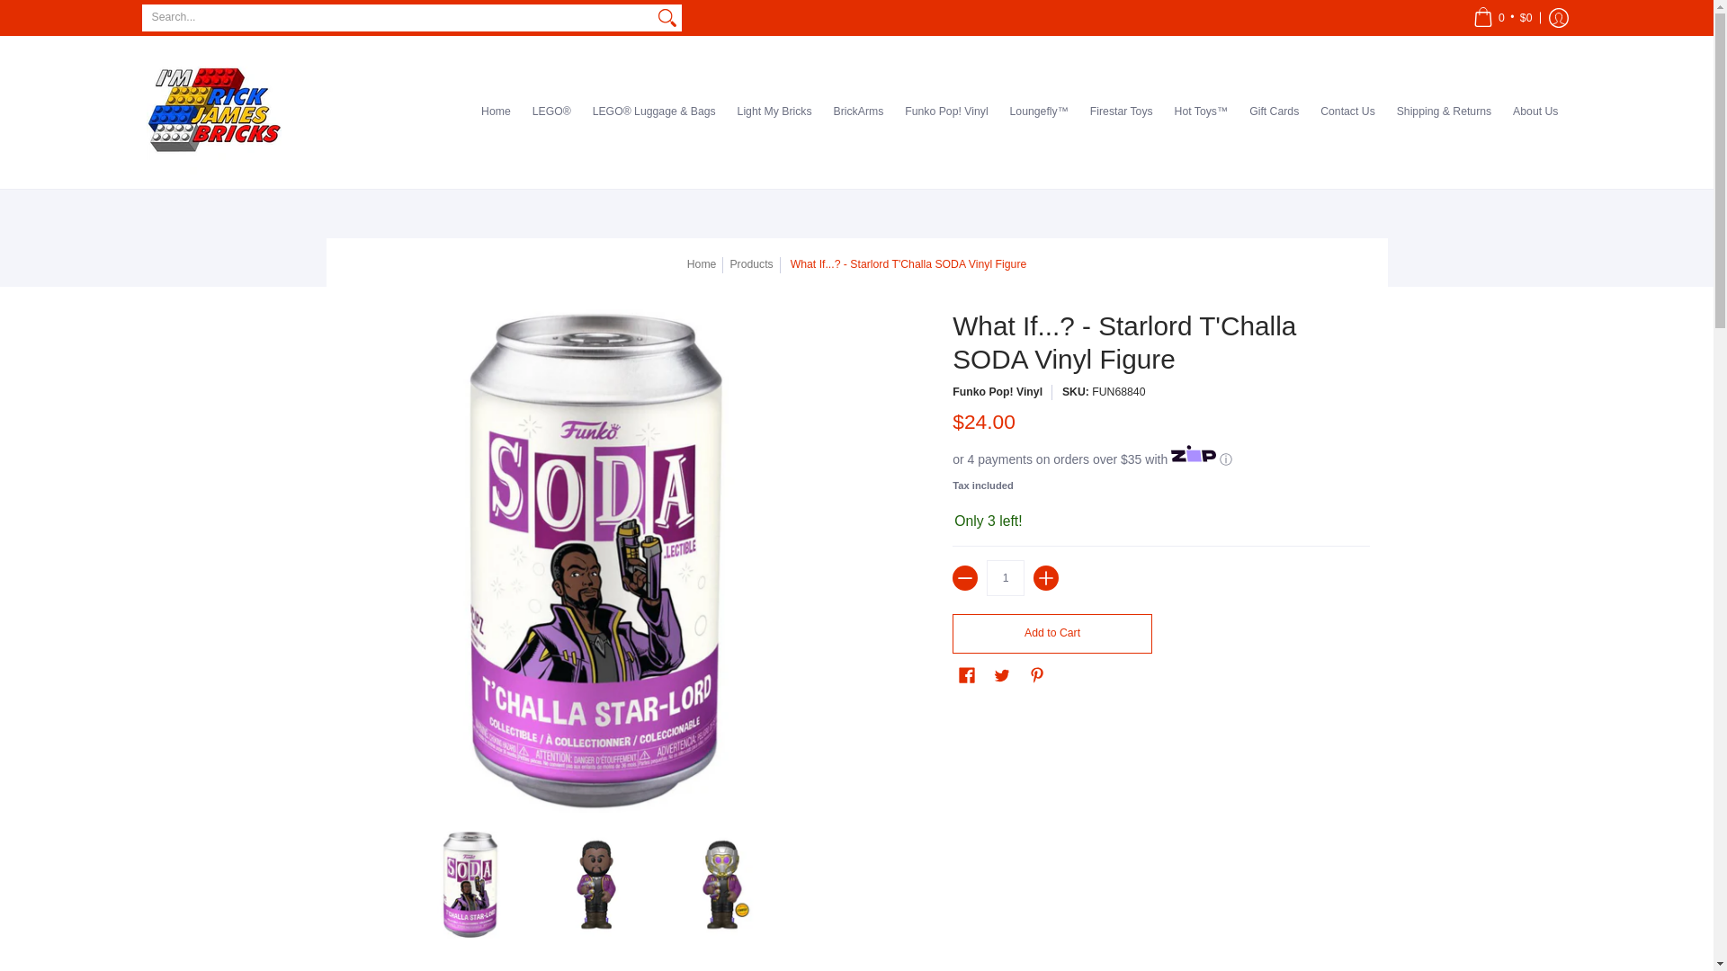 This screenshot has width=1727, height=971. I want to click on Products, so click(750, 264).